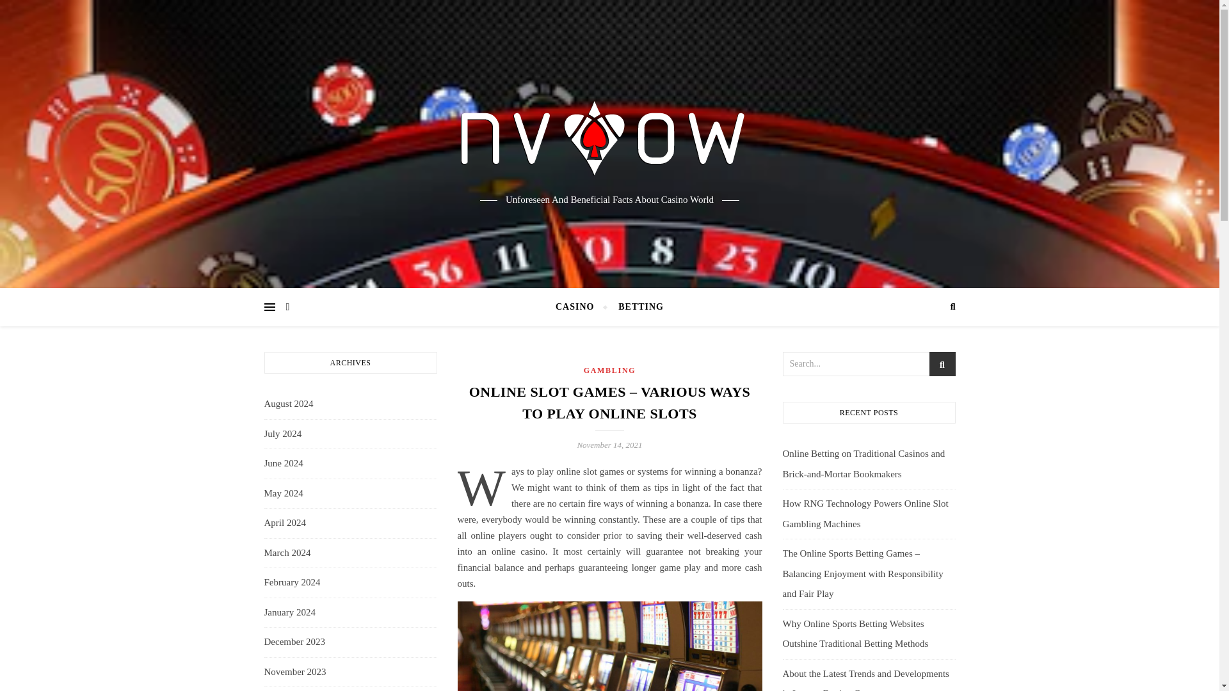 The width and height of the screenshot is (1229, 691). I want to click on April 2024, so click(284, 523).